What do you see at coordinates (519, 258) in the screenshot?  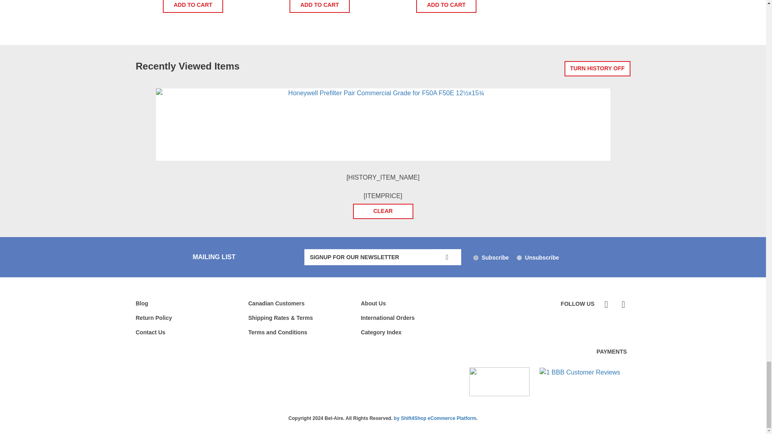 I see `0` at bounding box center [519, 258].